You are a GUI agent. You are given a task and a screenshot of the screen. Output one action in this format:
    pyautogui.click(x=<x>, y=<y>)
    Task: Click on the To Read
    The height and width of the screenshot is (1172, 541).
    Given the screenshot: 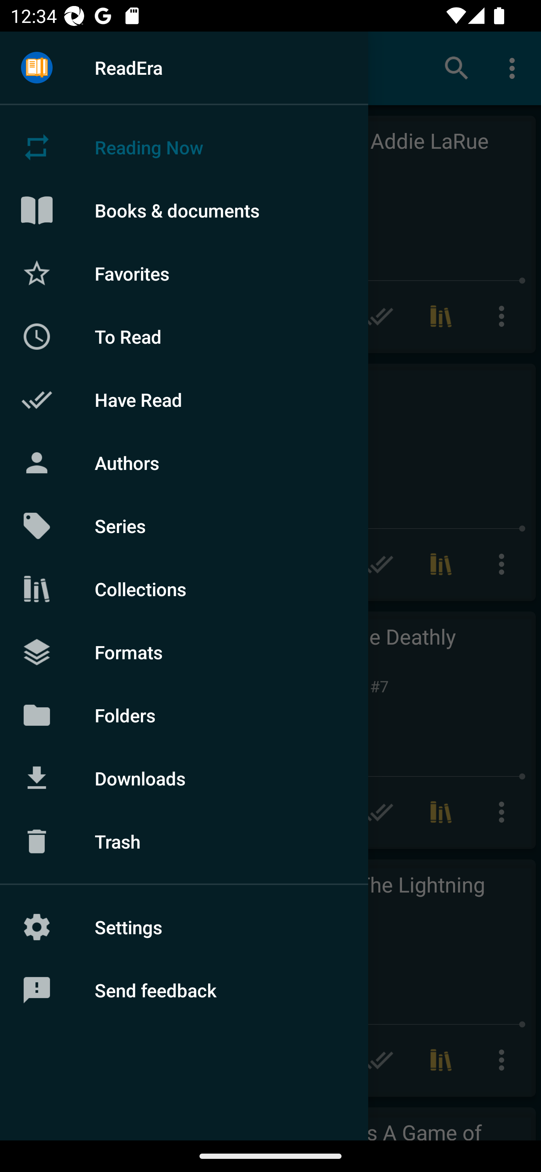 What is the action you would take?
    pyautogui.click(x=184, y=336)
    